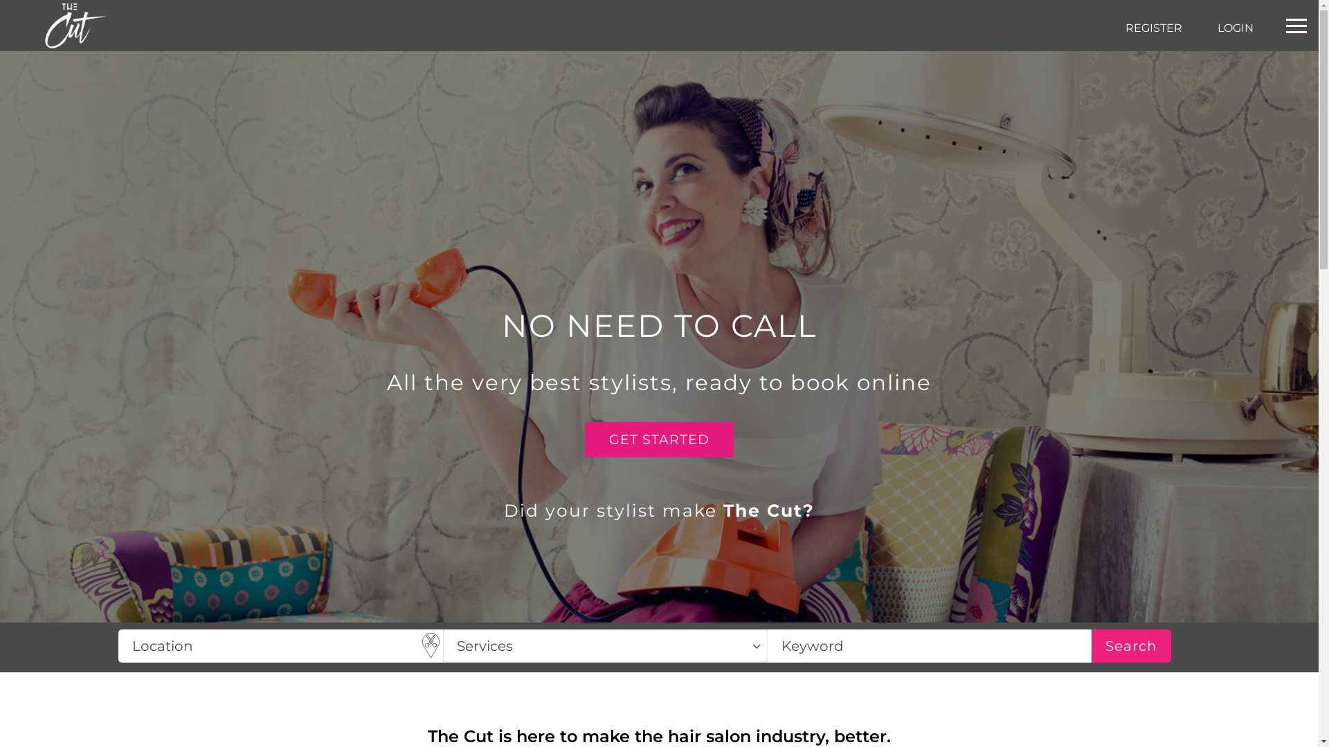  Describe the element at coordinates (1154, 28) in the screenshot. I see `REGISTER` at that location.